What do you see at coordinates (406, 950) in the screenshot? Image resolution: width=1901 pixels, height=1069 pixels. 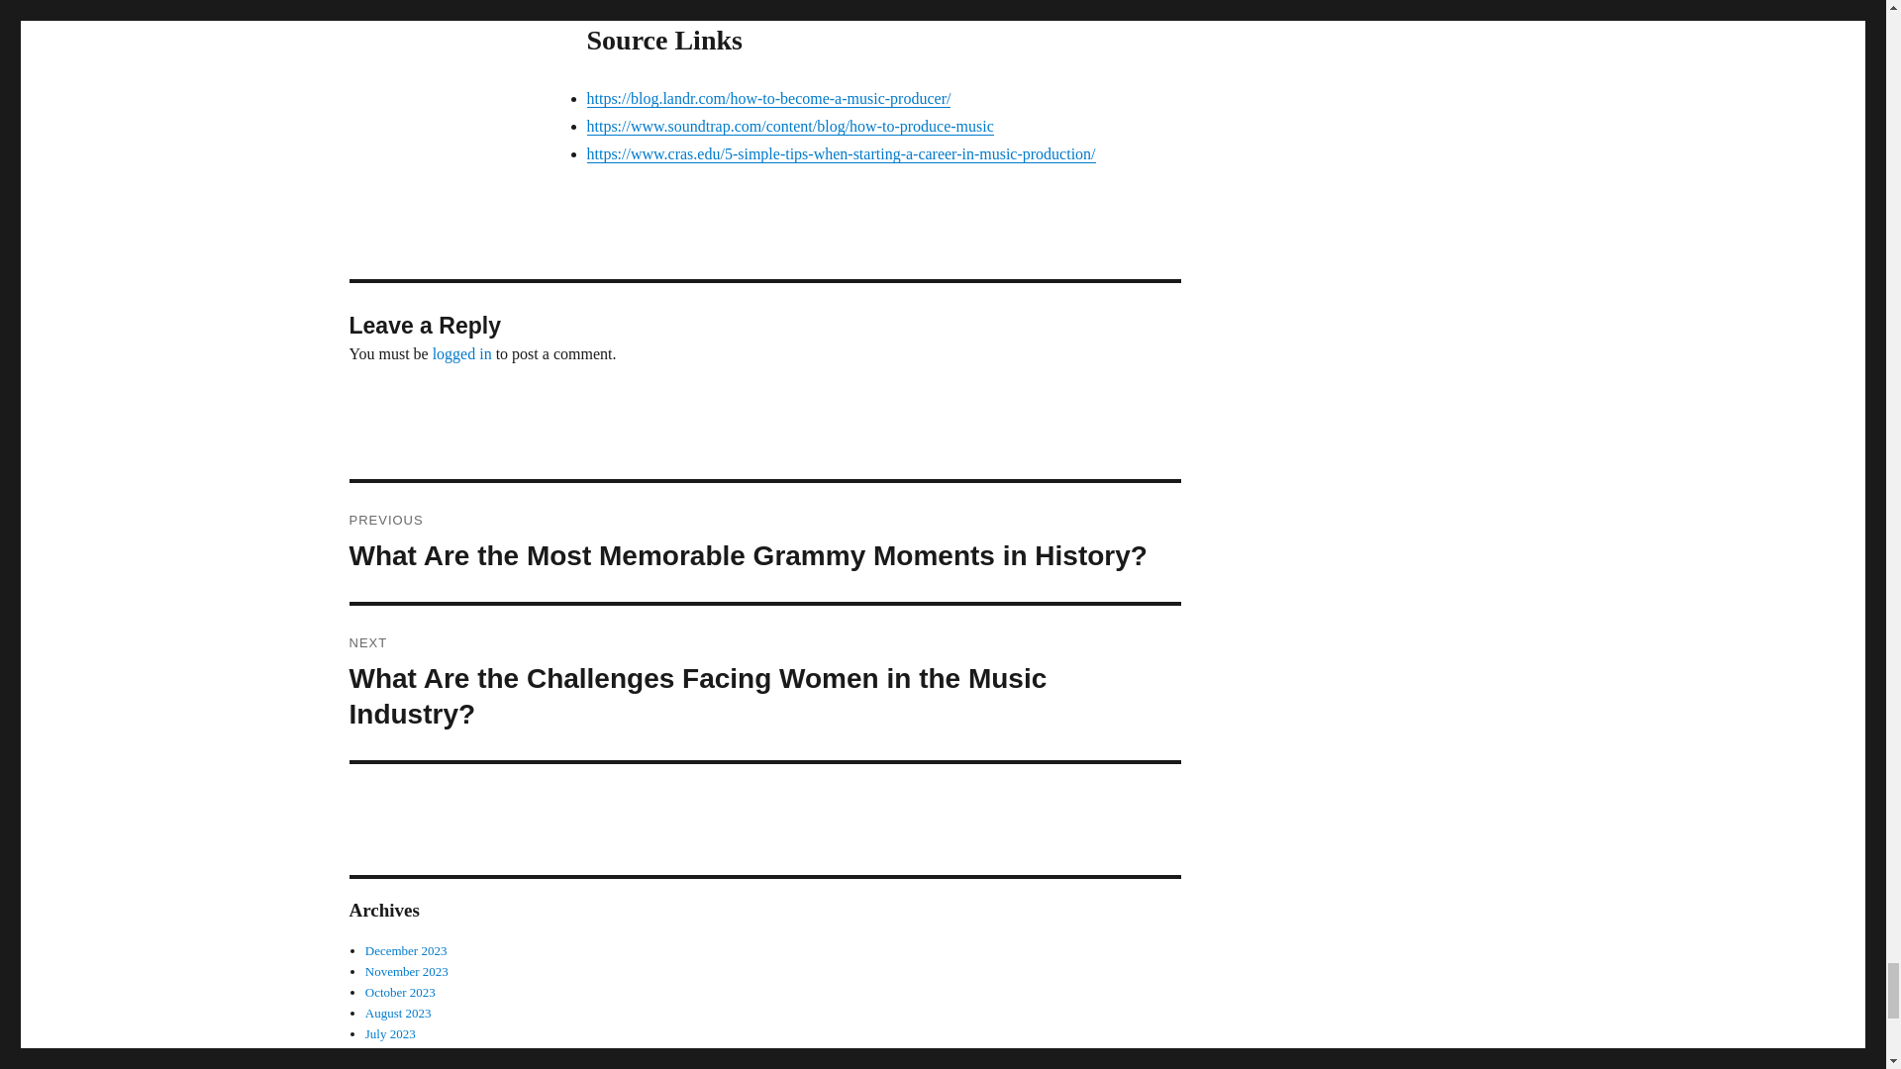 I see `December 2023` at bounding box center [406, 950].